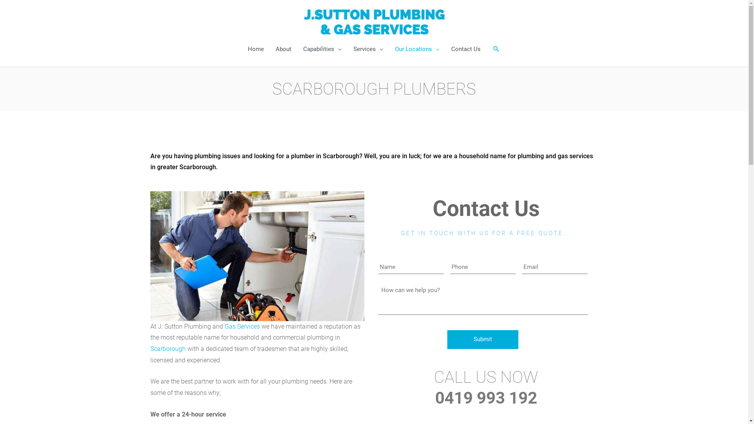  I want to click on Search, so click(496, 49).